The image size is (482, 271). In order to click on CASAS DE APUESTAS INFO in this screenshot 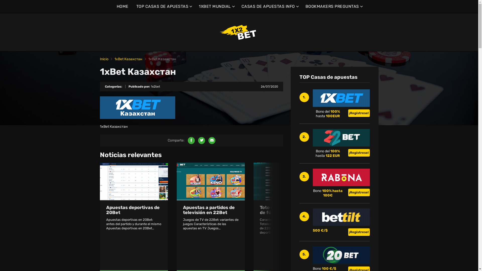, I will do `click(270, 7)`.